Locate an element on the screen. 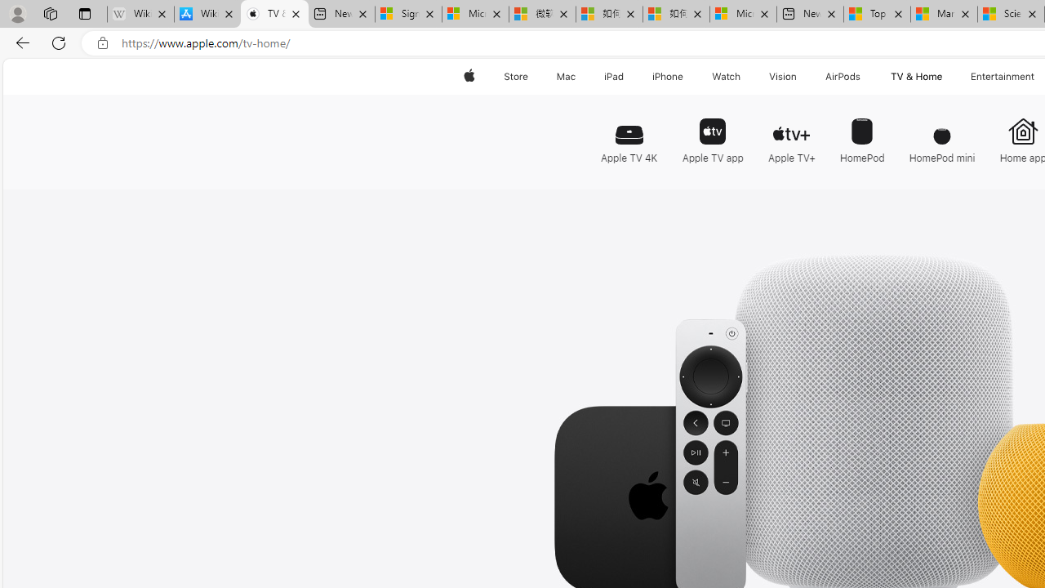  iPad is located at coordinates (612, 77).